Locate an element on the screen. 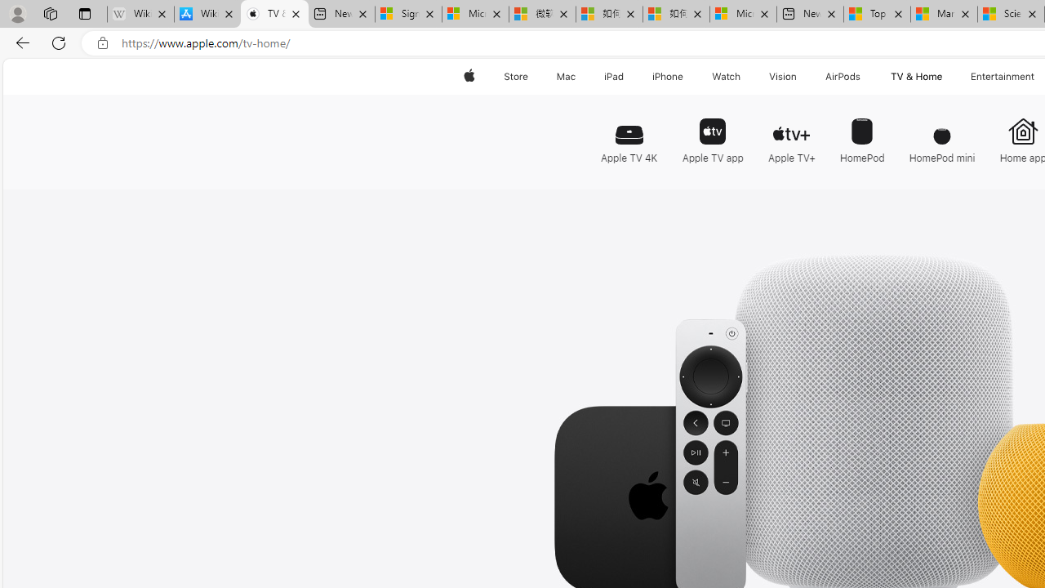  iPad is located at coordinates (612, 77).